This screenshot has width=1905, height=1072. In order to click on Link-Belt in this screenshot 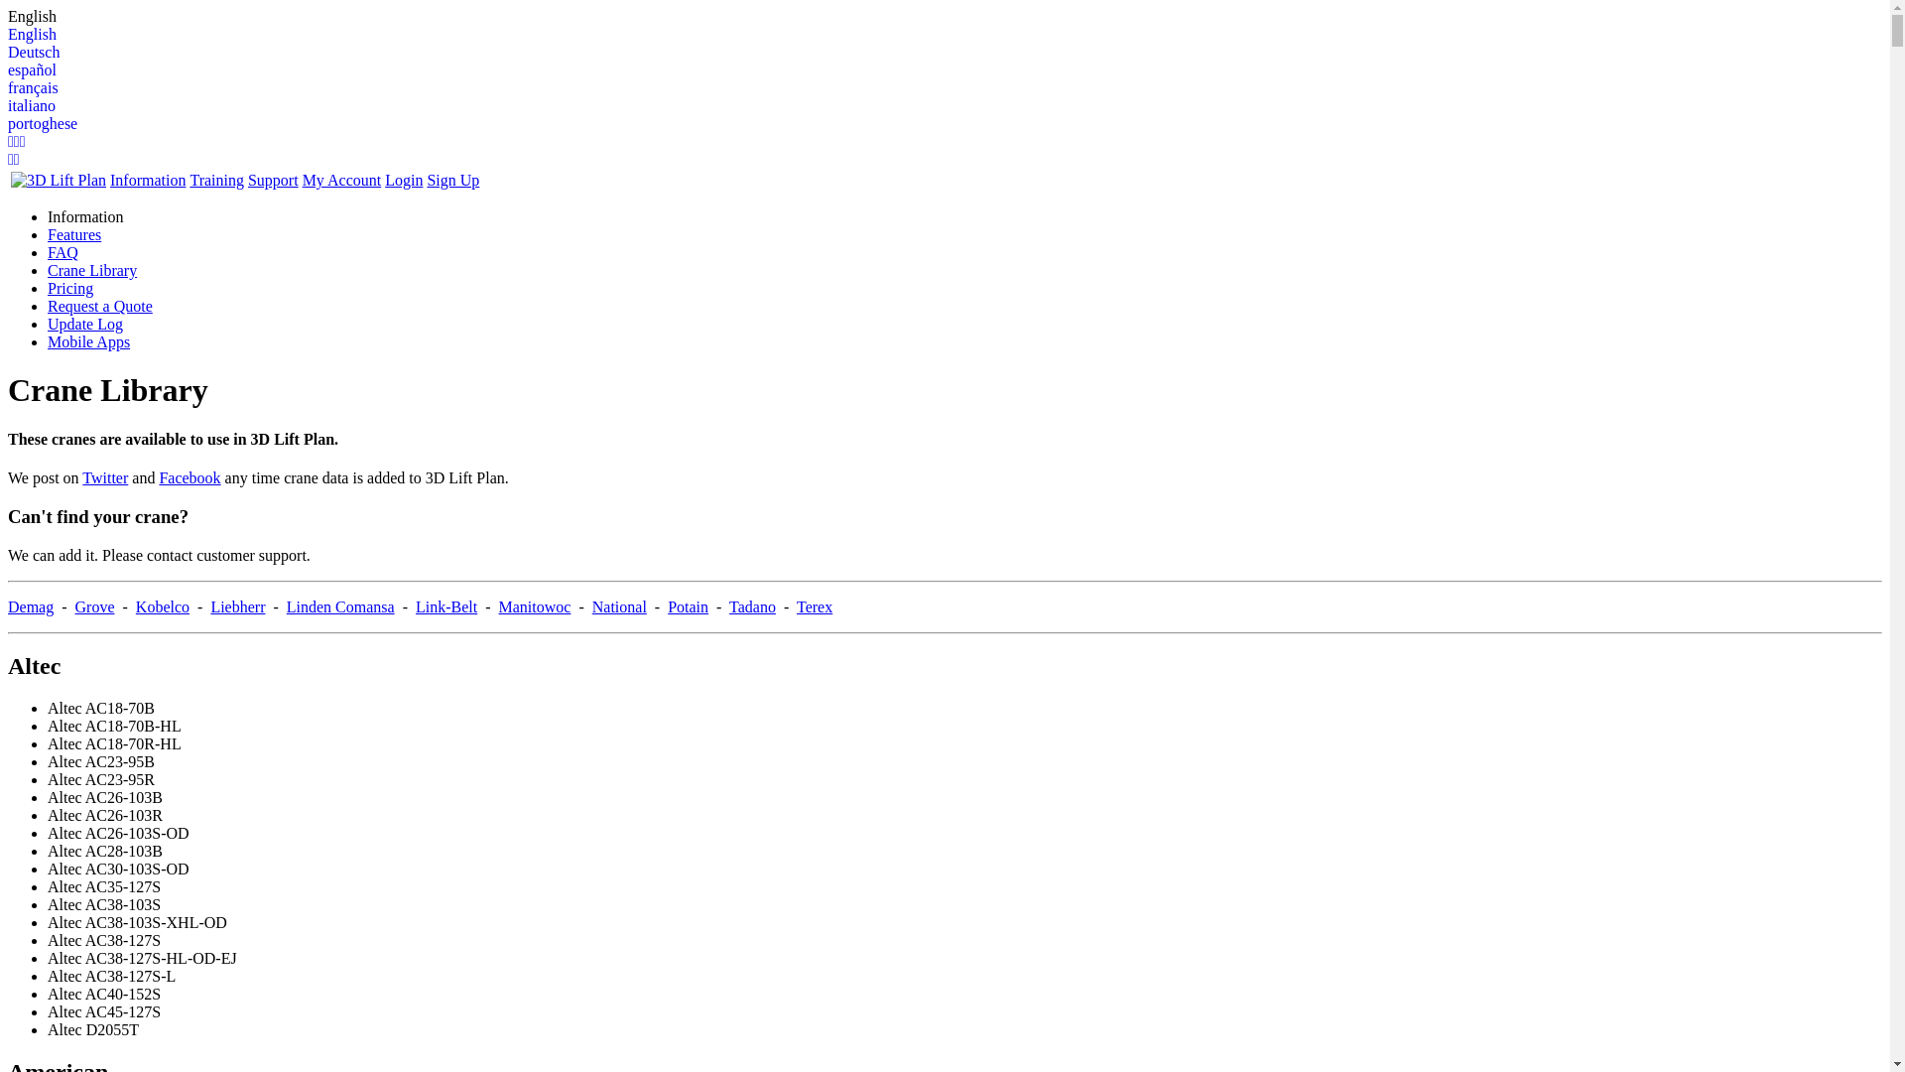, I will do `click(446, 607)`.